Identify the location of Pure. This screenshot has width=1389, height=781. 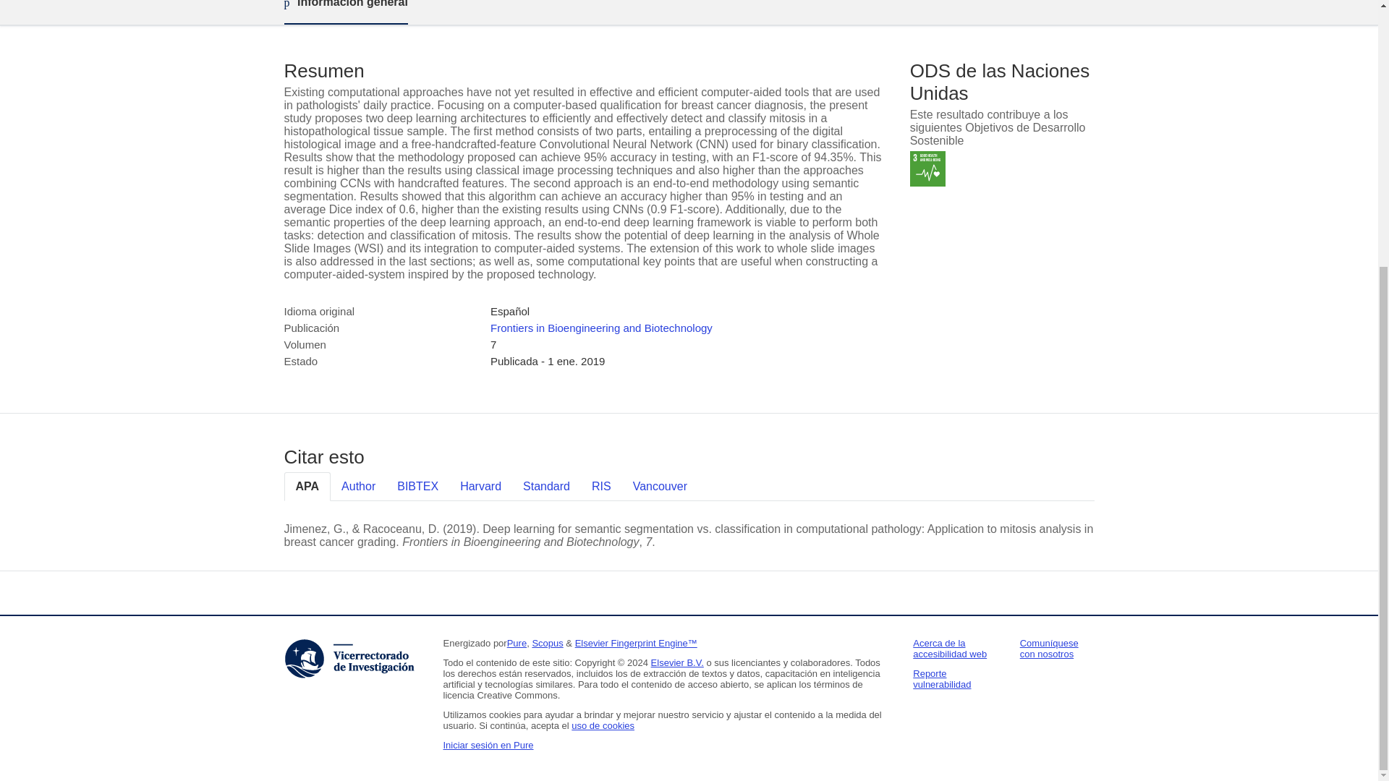
(517, 644).